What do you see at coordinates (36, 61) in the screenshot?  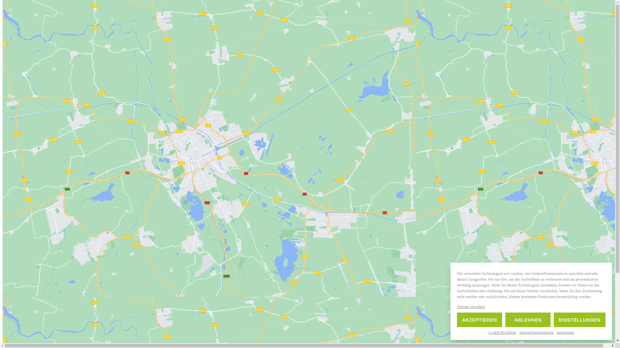 I see `Realisierte Projekte` at bounding box center [36, 61].